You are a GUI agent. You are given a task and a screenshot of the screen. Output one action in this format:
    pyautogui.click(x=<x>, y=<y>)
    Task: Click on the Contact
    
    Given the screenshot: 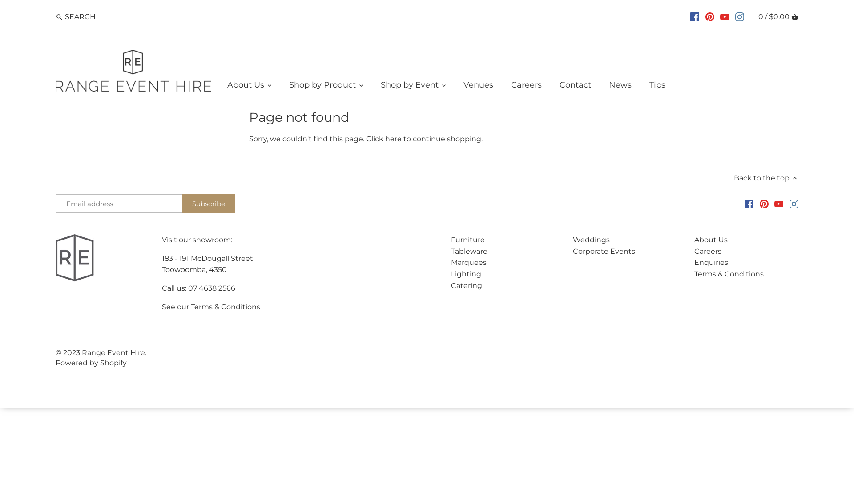 What is the action you would take?
    pyautogui.click(x=576, y=87)
    